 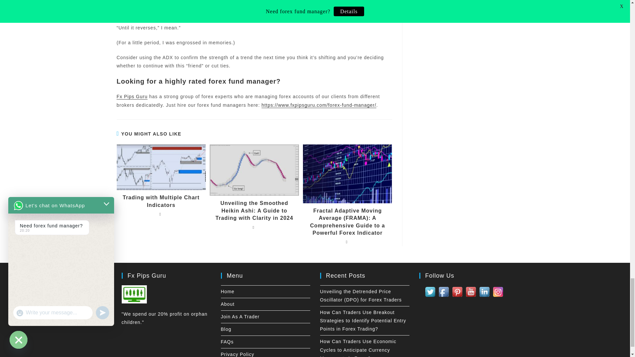 What do you see at coordinates (457, 291) in the screenshot?
I see `Visit Us On Pinterest` at bounding box center [457, 291].